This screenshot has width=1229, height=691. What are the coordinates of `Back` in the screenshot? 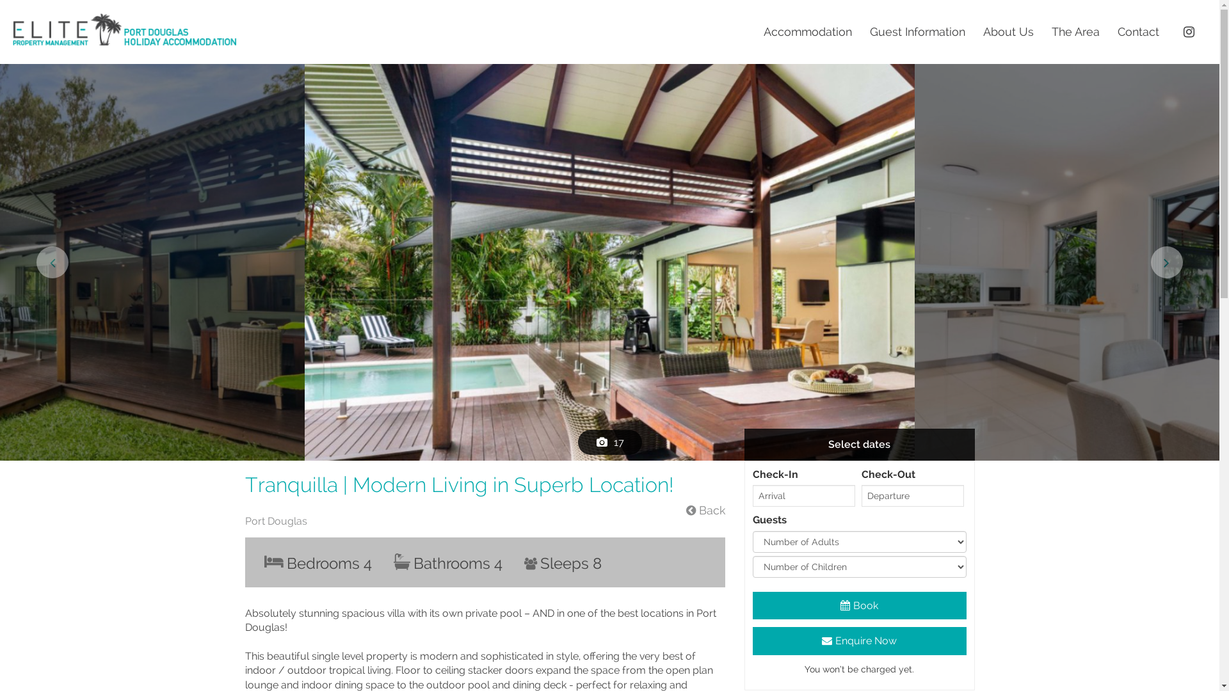 It's located at (705, 511).